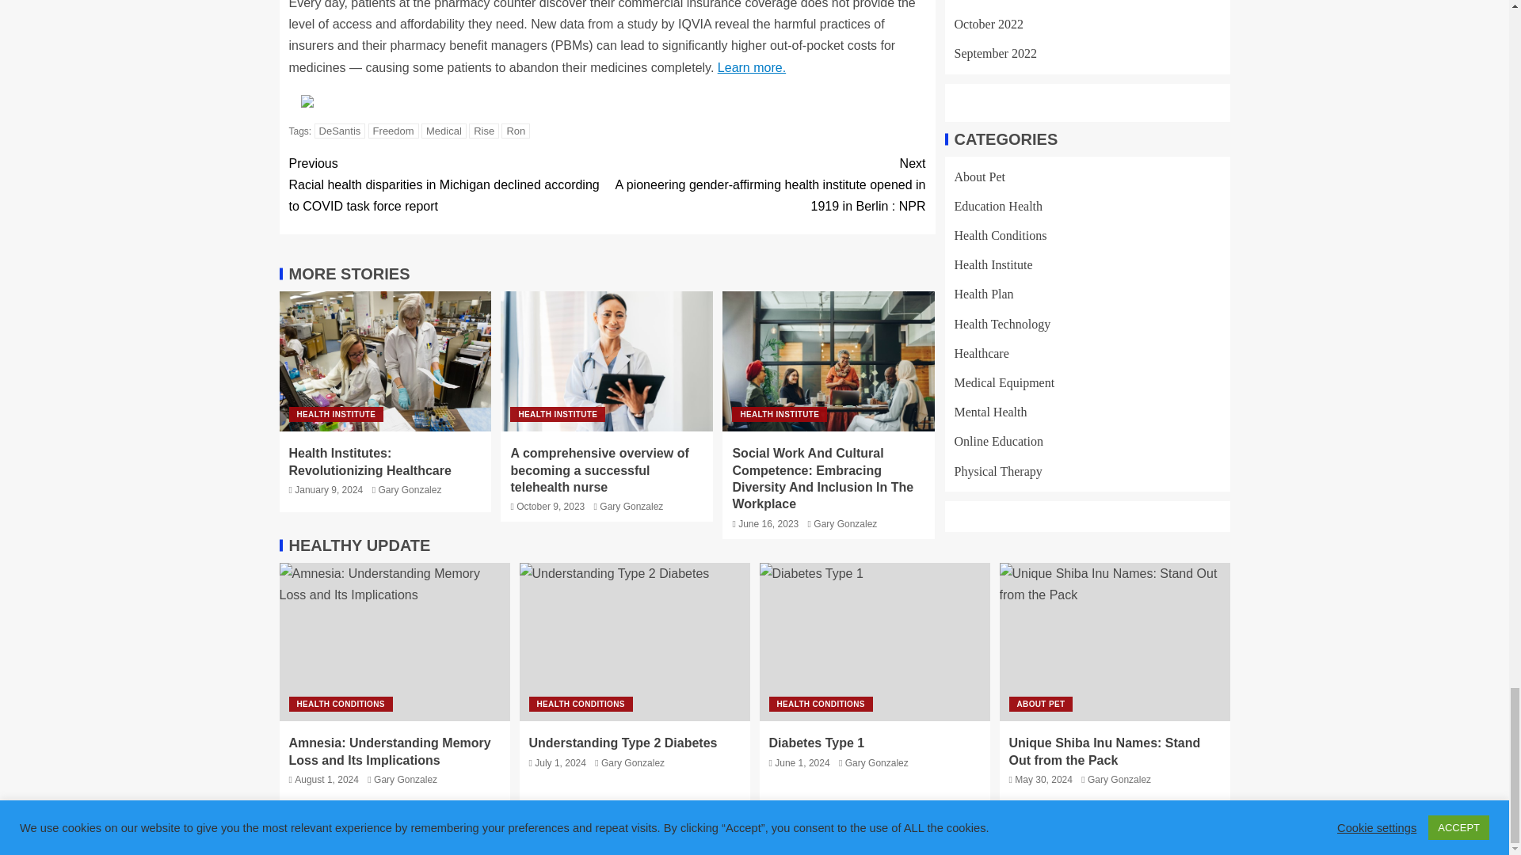  I want to click on Rise, so click(483, 130).